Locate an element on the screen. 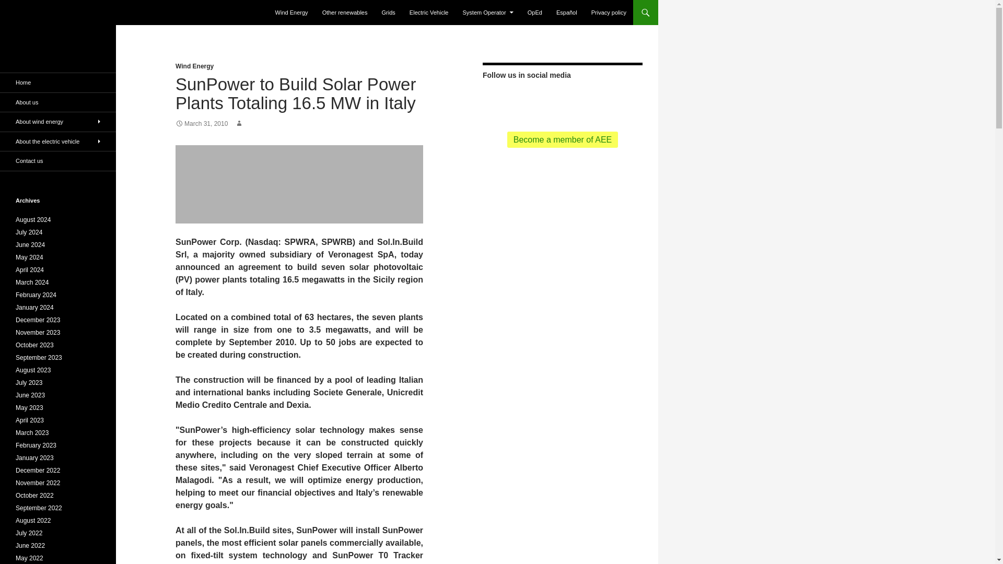  Wind Energy is located at coordinates (194, 66).